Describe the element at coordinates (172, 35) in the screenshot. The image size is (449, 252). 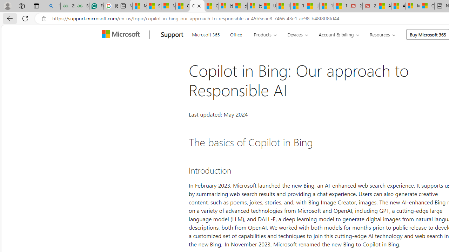
I see `Support` at that location.